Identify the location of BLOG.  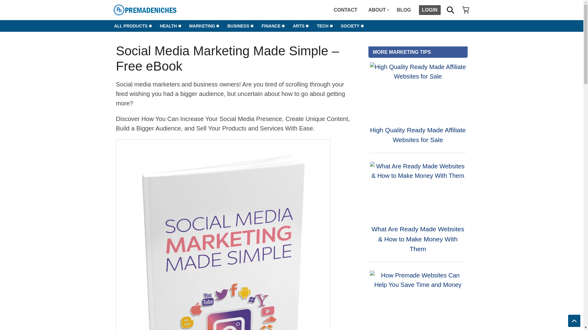
(404, 10).